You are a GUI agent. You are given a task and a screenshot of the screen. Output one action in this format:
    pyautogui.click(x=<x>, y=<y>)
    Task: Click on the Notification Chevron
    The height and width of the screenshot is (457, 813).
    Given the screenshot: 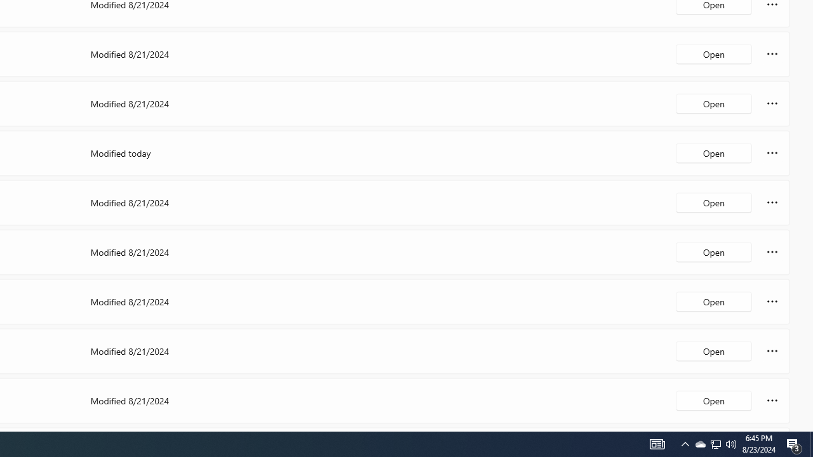 What is the action you would take?
    pyautogui.click(x=657, y=444)
    